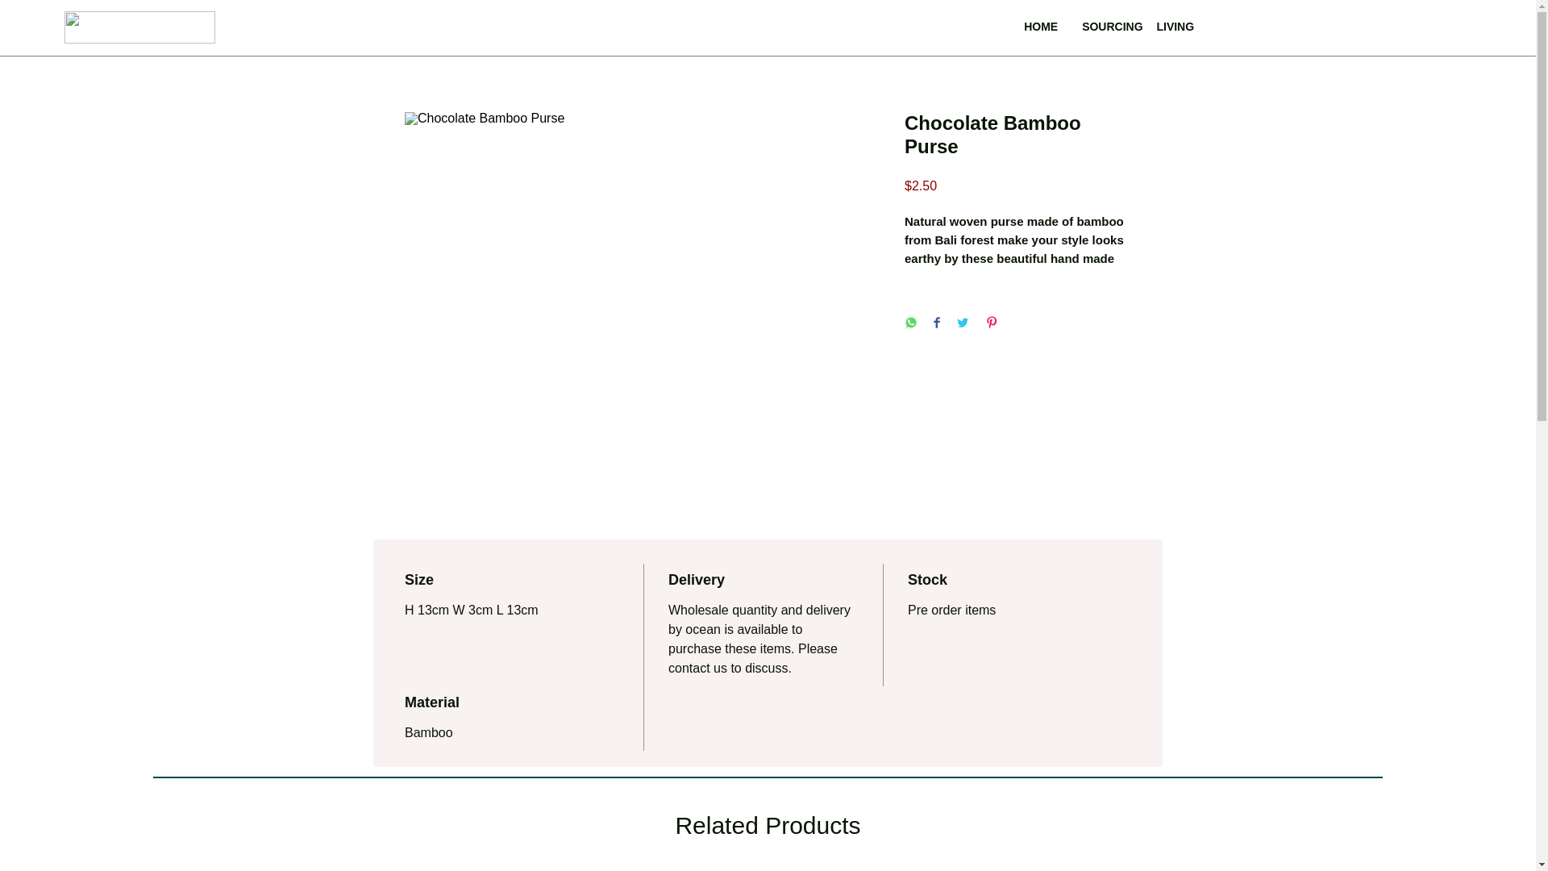 This screenshot has height=871, width=1548. Describe the element at coordinates (1174, 27) in the screenshot. I see `LIVING` at that location.